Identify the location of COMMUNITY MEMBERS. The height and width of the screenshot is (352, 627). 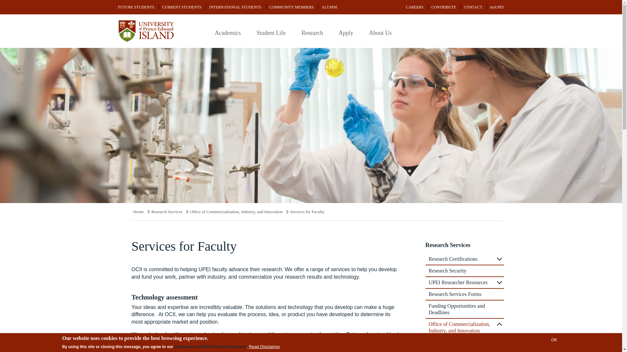
(291, 7).